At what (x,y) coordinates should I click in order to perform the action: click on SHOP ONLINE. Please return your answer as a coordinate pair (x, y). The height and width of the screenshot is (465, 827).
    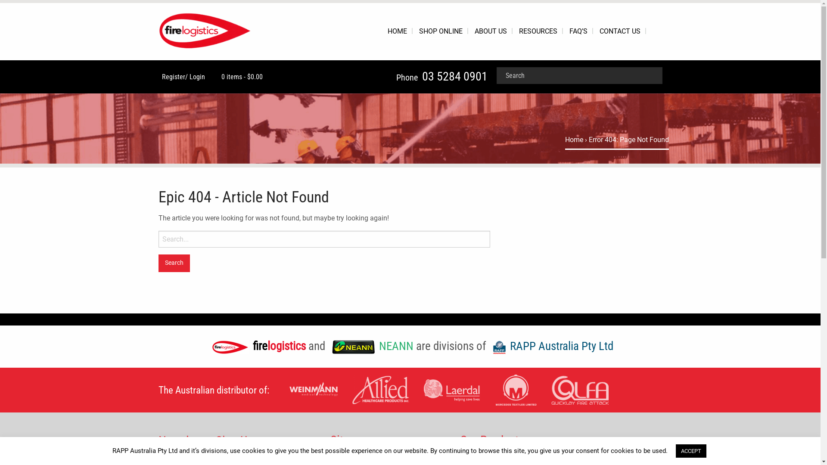
    Looking at the image, I should click on (440, 32).